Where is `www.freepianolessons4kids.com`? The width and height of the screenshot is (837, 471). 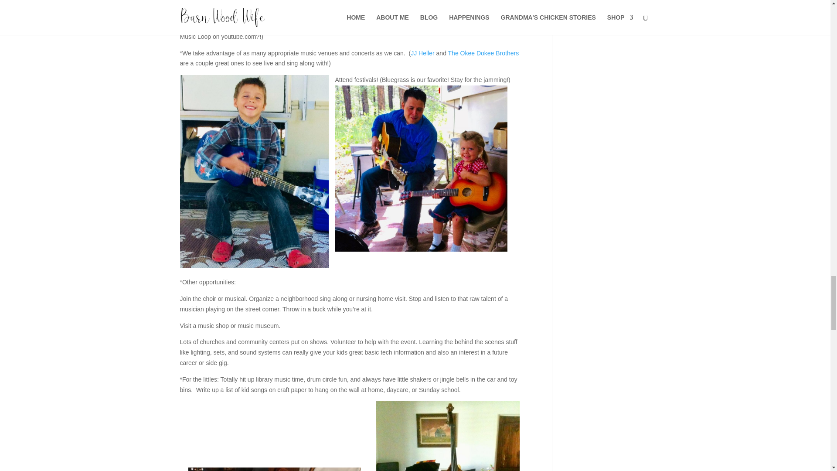
www.freepianolessons4kids.com is located at coordinates (367, 1).